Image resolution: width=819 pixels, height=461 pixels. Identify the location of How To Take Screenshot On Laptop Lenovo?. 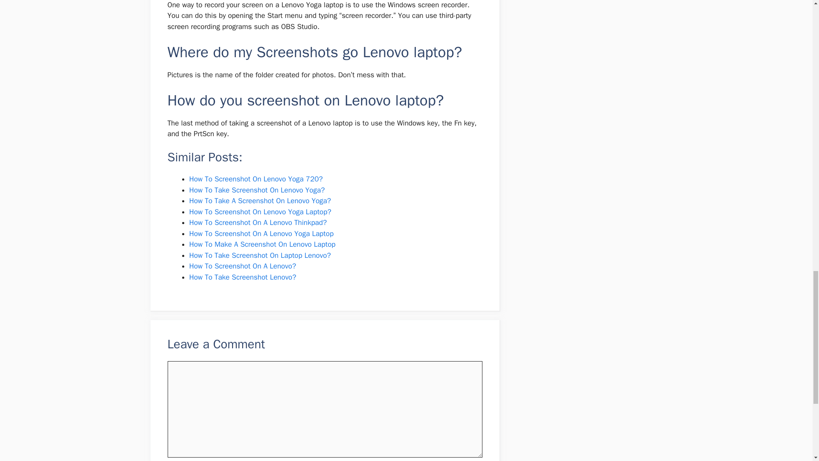
(260, 255).